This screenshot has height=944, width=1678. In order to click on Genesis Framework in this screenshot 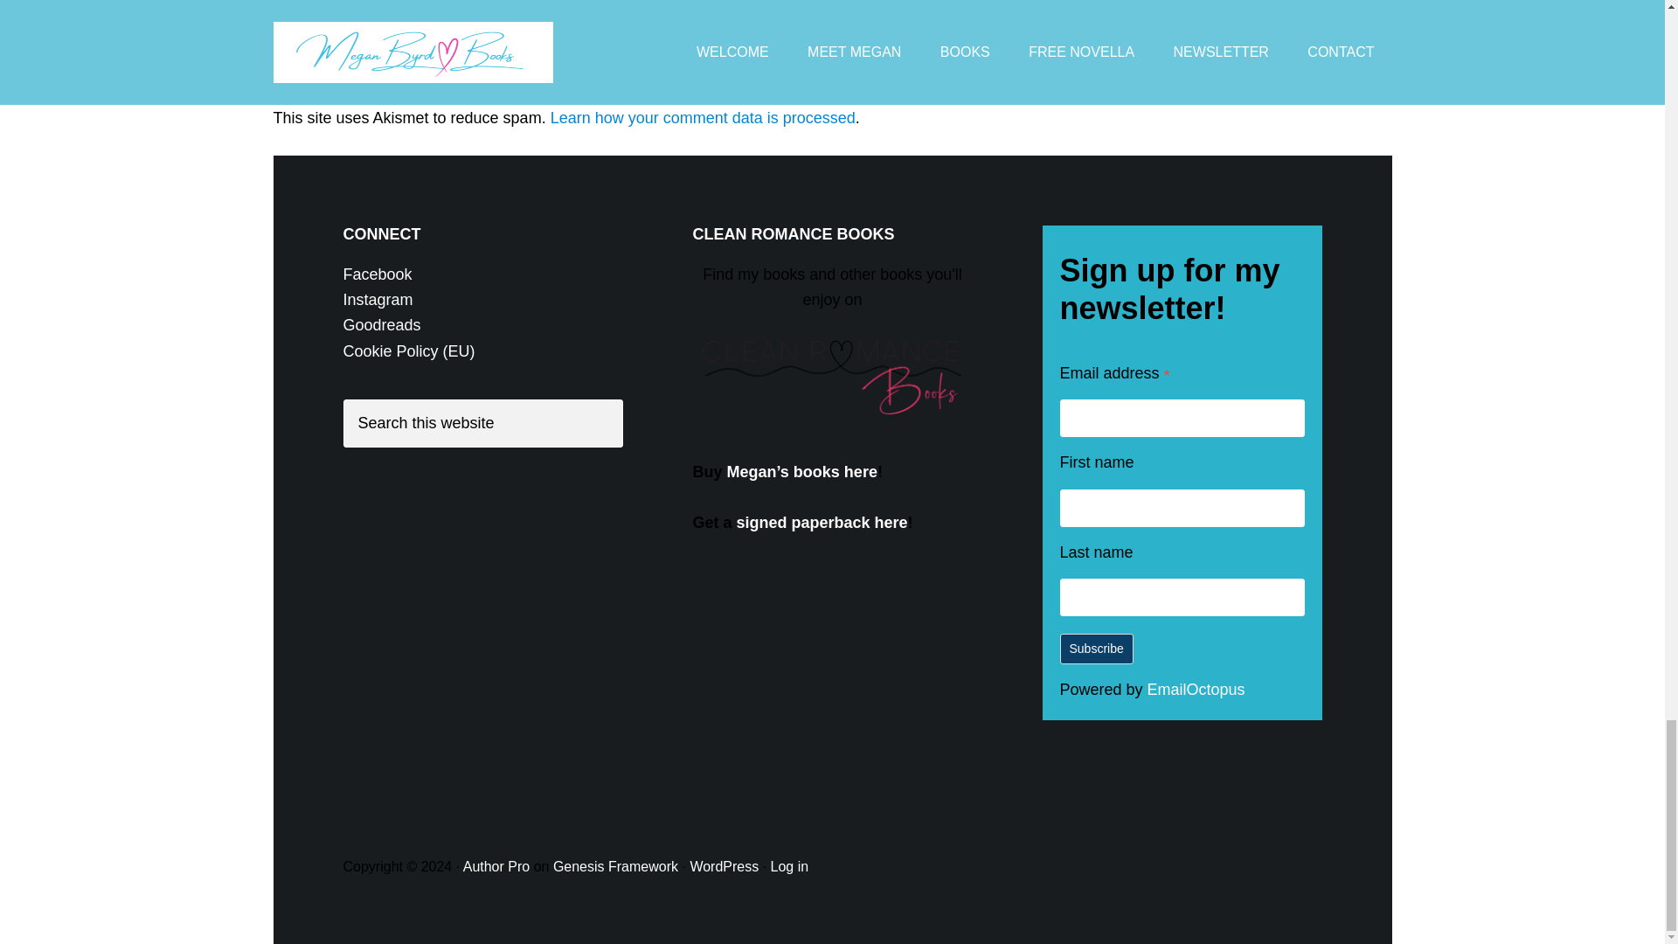, I will do `click(615, 866)`.